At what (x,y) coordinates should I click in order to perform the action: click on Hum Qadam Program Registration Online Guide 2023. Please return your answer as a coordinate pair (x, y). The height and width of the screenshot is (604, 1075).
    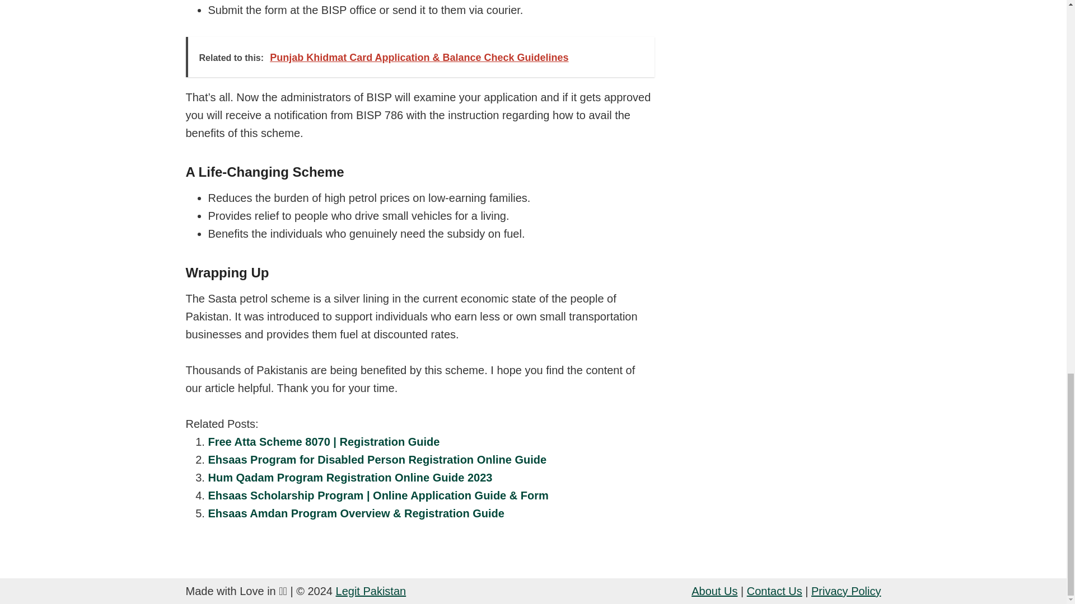
    Looking at the image, I should click on (350, 478).